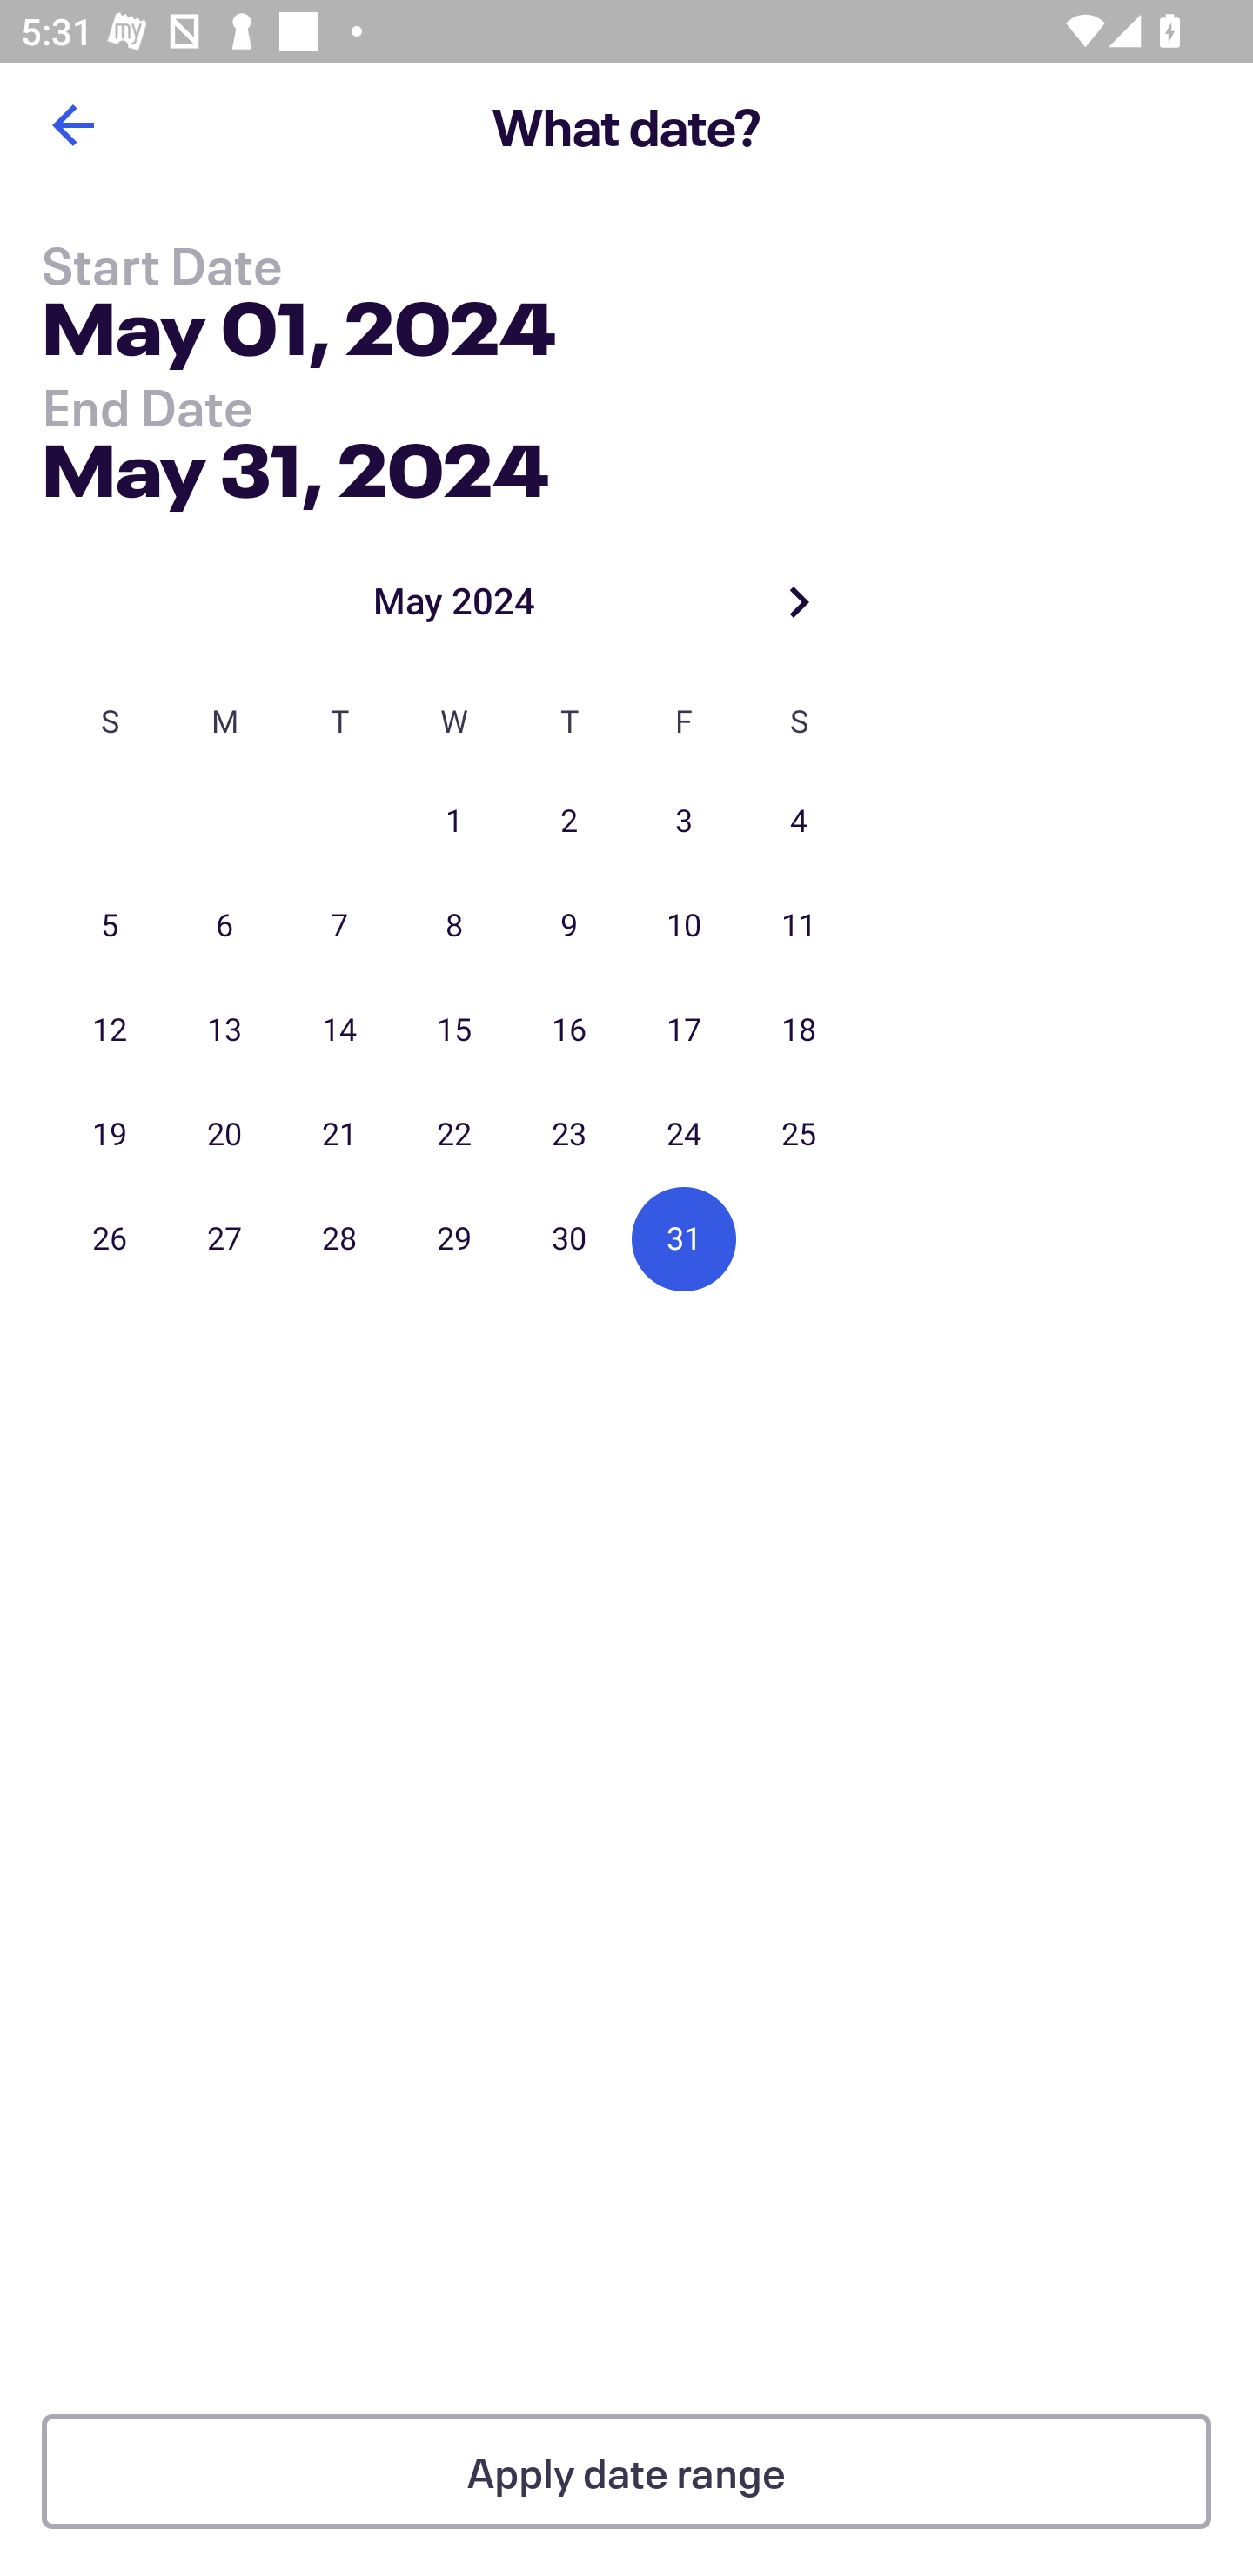  Describe the element at coordinates (454, 1238) in the screenshot. I see `29 29 May 2024` at that location.